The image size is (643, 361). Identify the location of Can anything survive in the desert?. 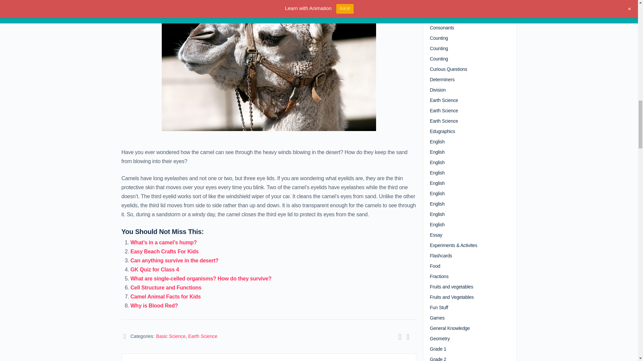
(174, 261).